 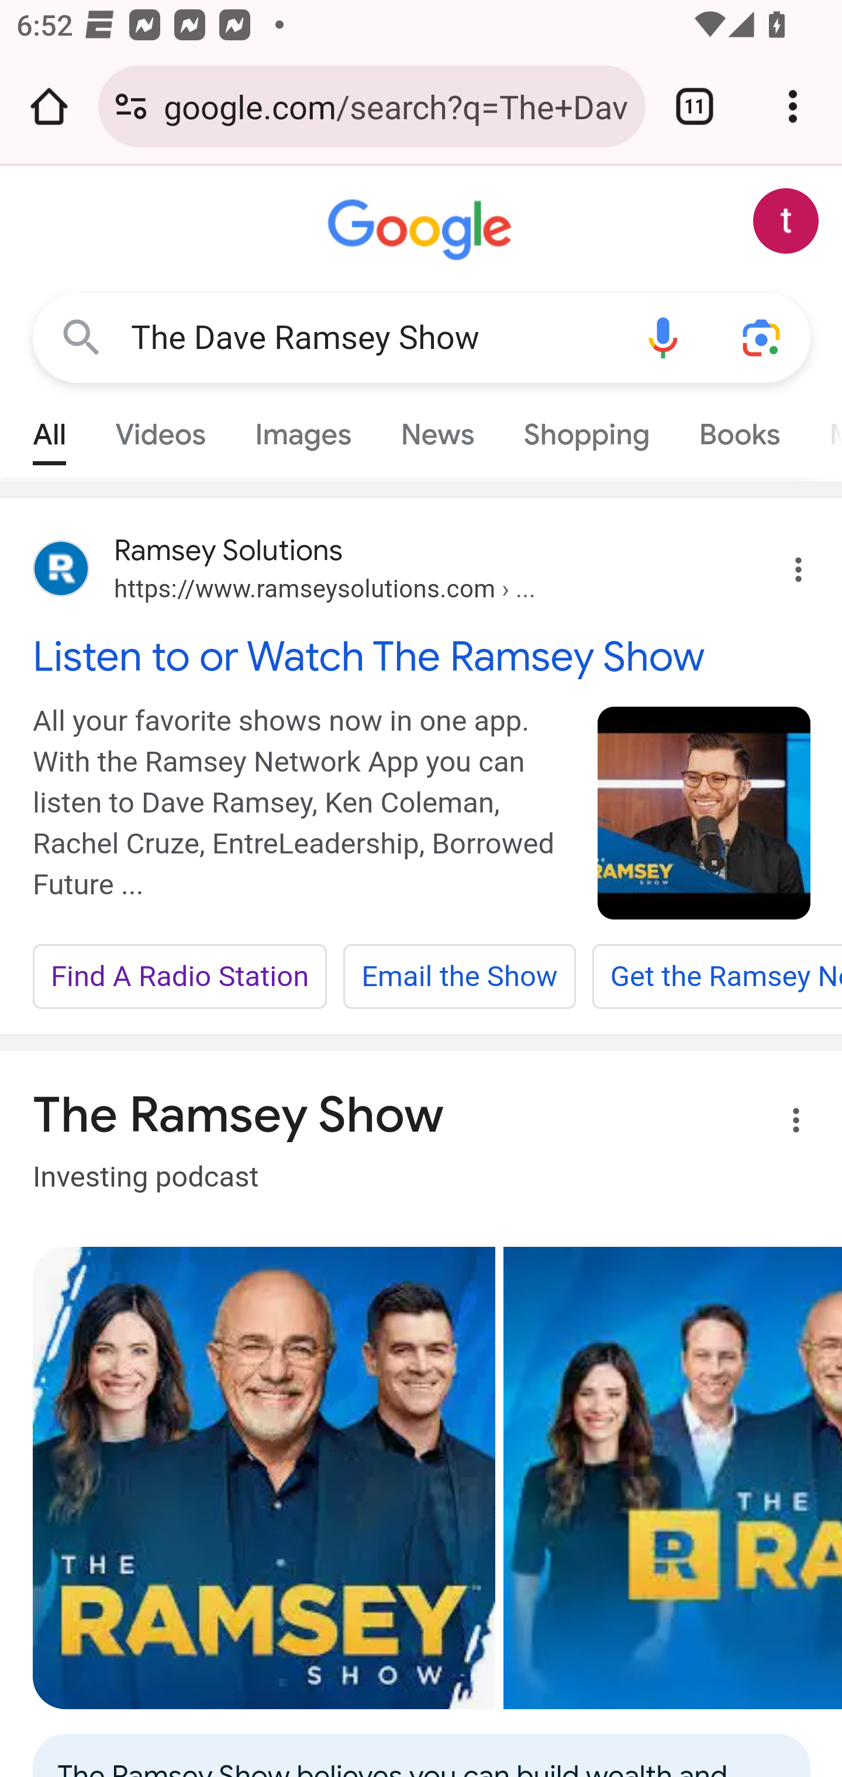 What do you see at coordinates (586, 429) in the screenshot?
I see `Shopping` at bounding box center [586, 429].